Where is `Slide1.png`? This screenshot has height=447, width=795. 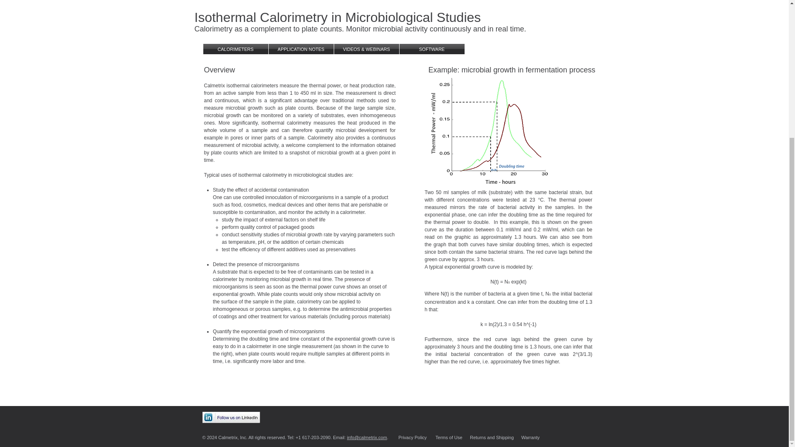 Slide1.png is located at coordinates (497, 135).